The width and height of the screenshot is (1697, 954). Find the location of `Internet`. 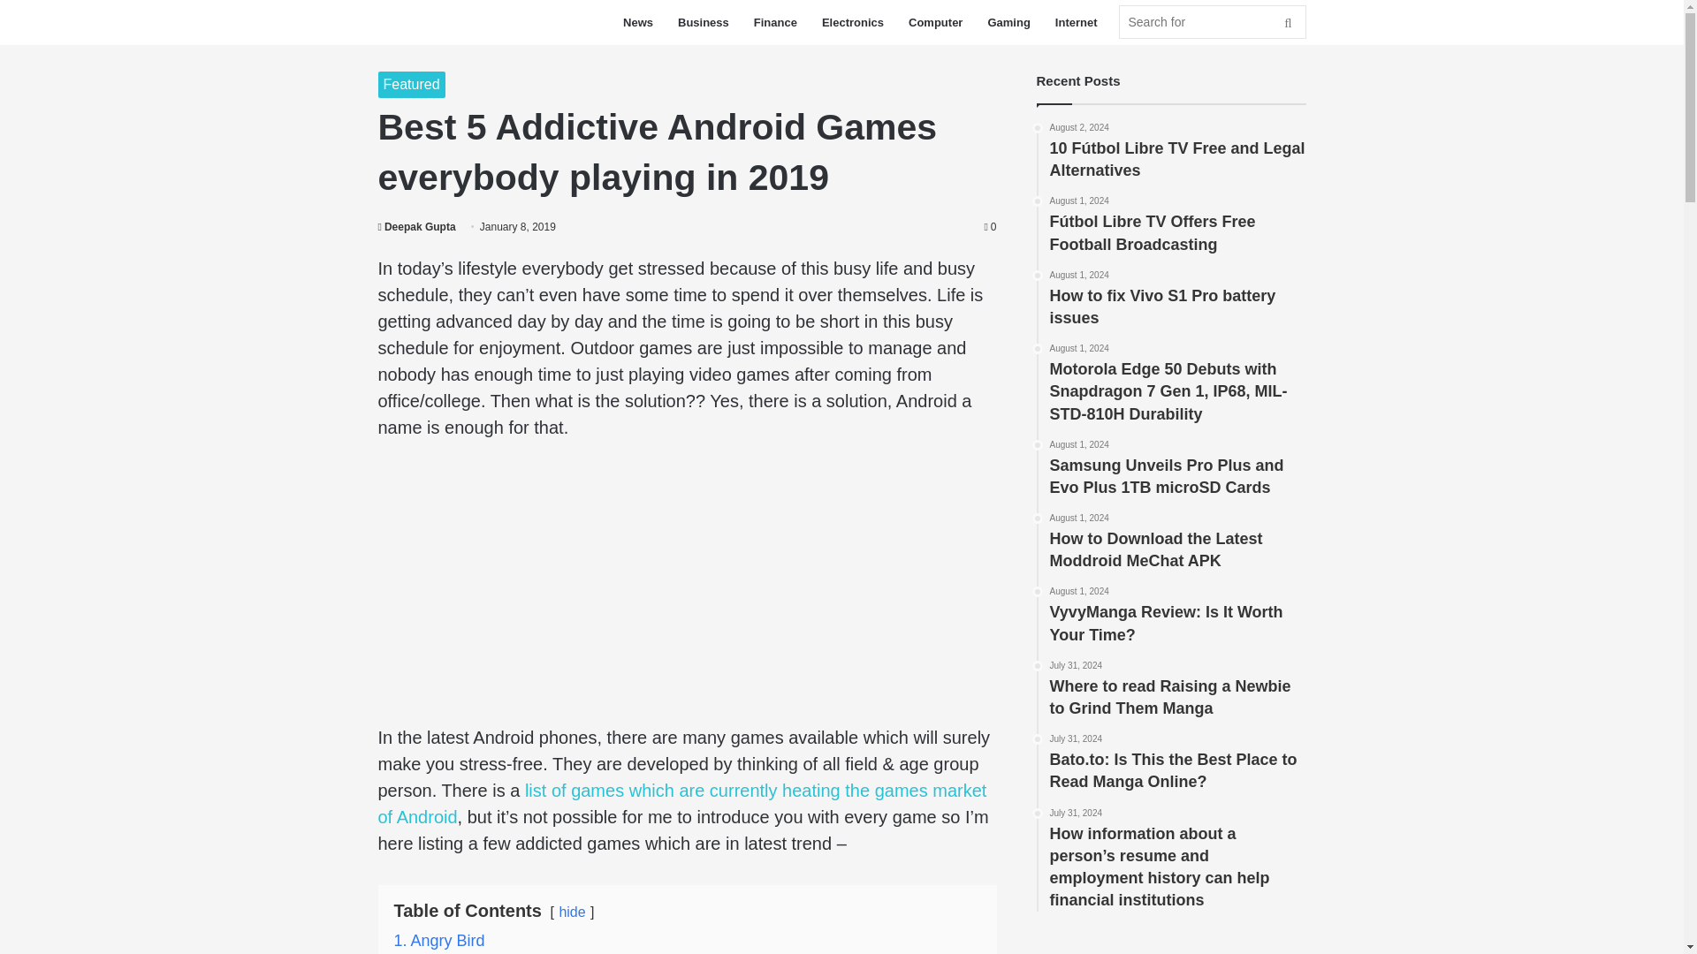

Internet is located at coordinates (571, 912).